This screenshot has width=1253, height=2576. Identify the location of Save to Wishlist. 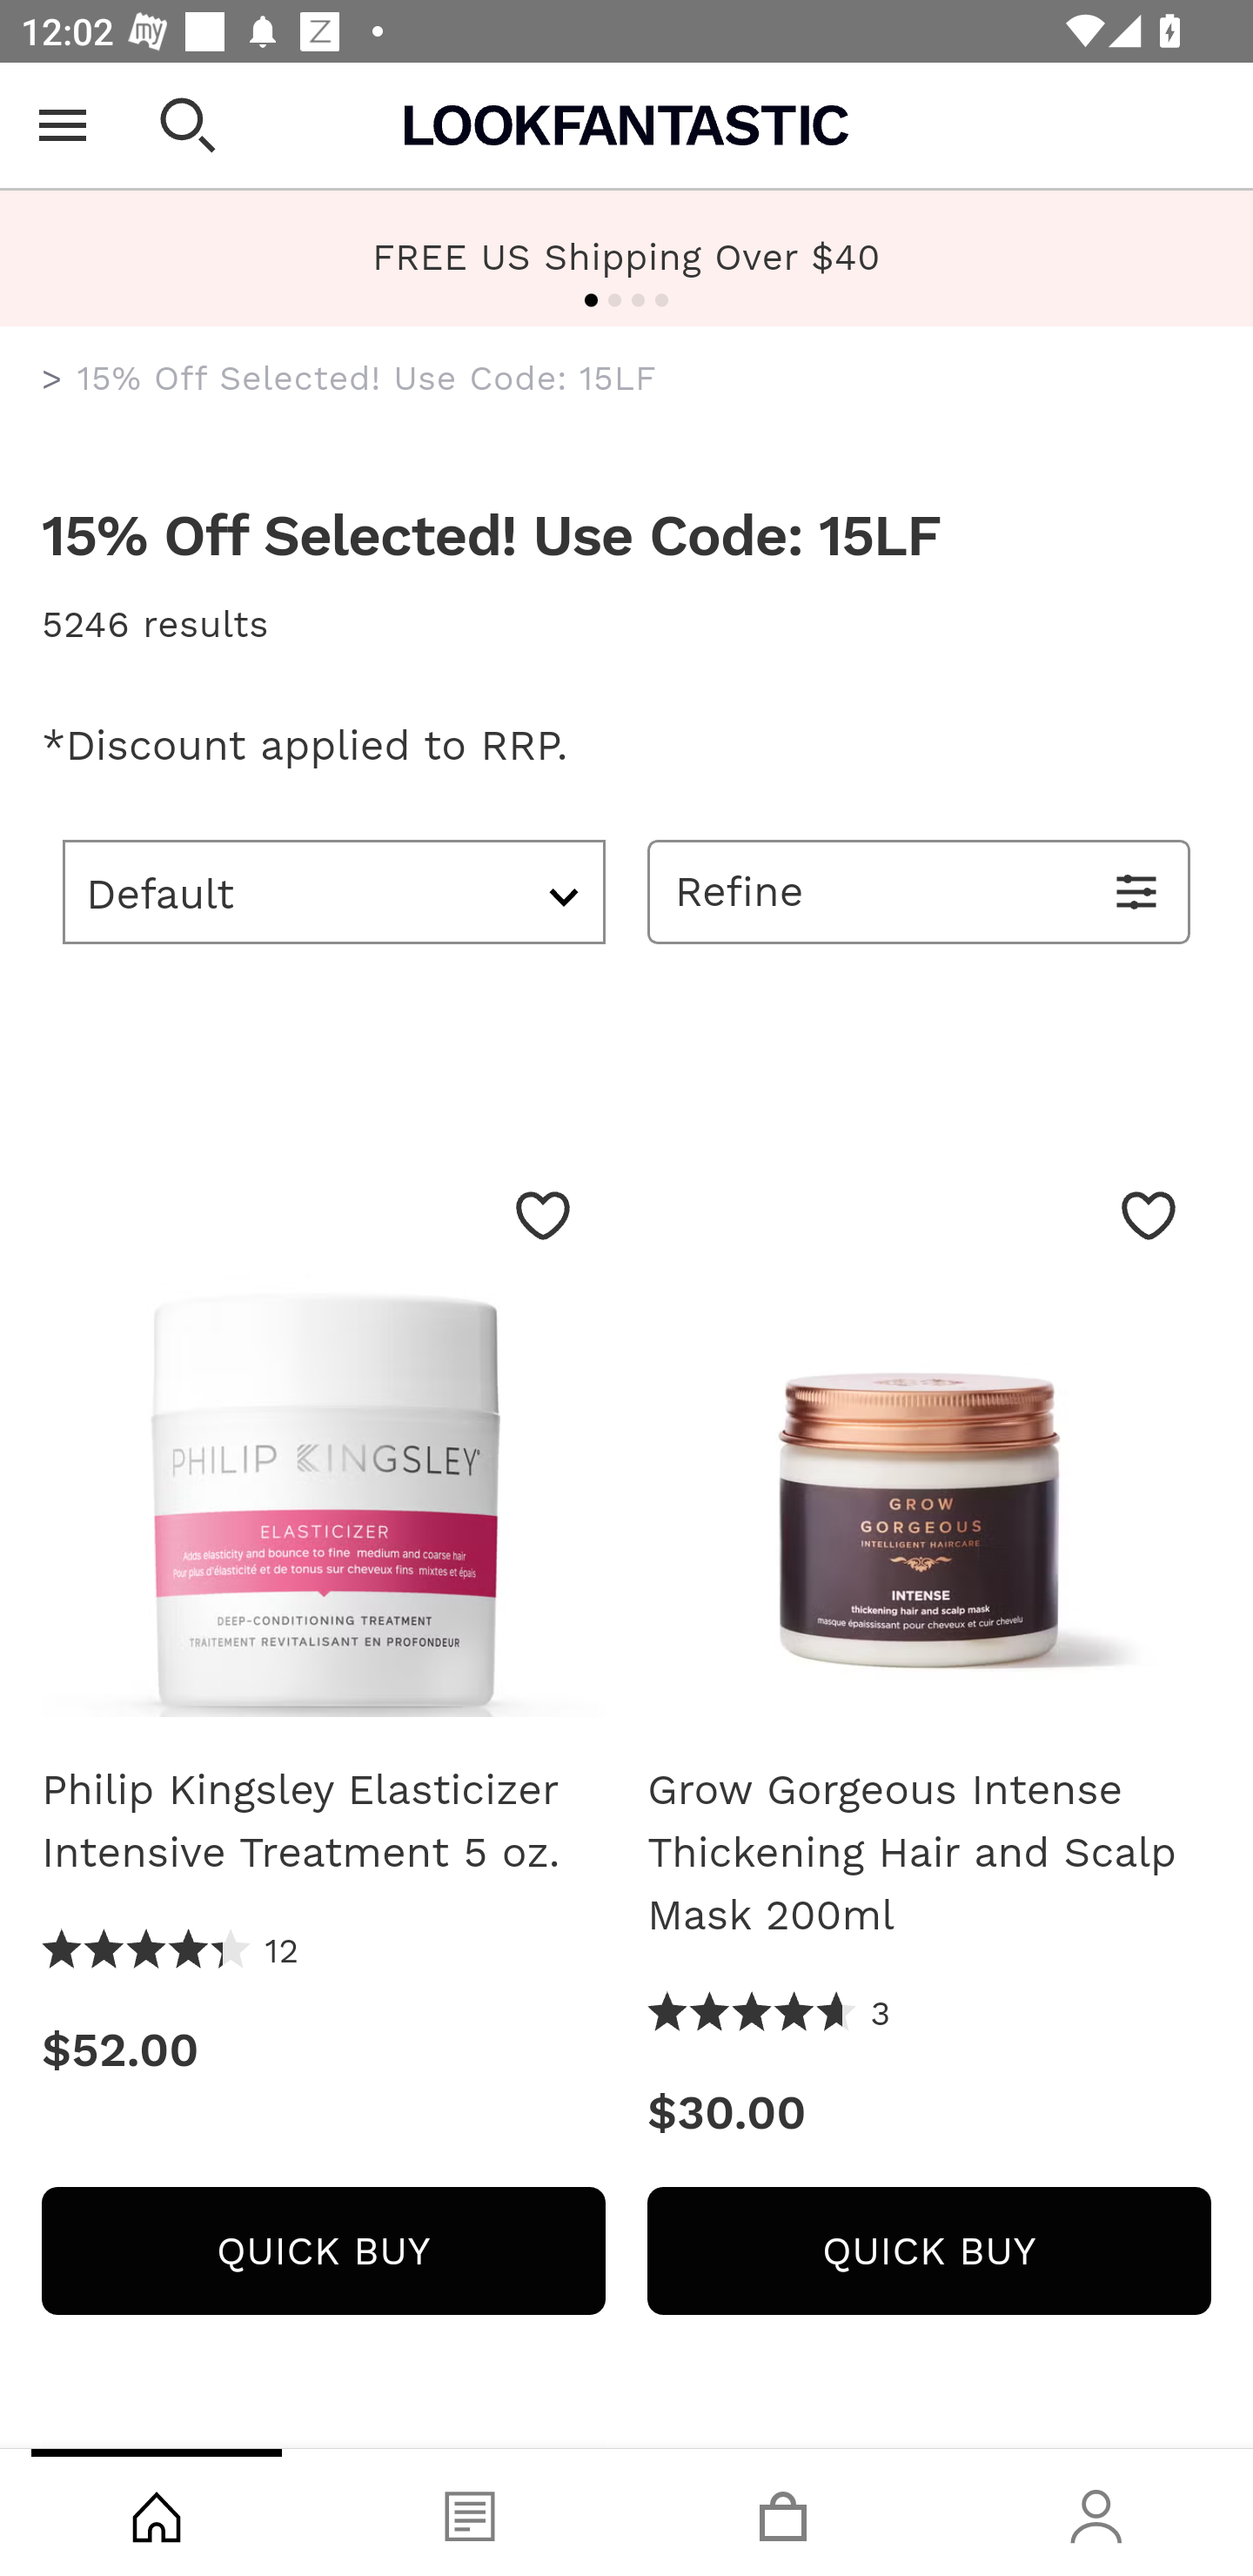
(543, 1215).